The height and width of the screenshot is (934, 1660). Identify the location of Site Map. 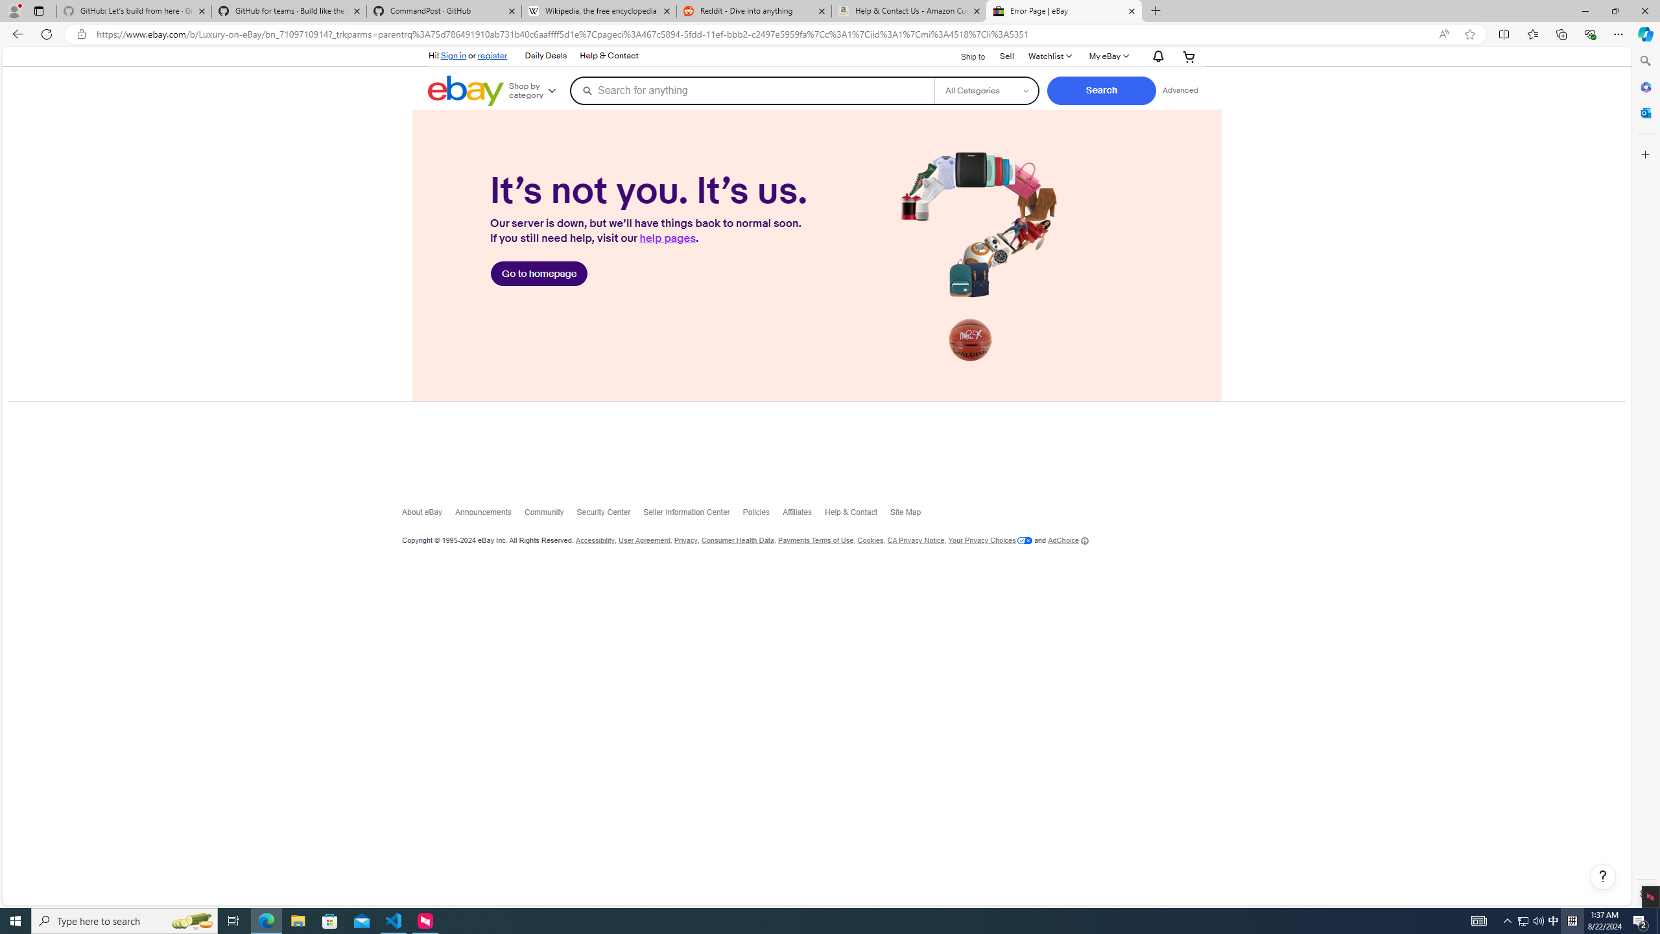
(912, 515).